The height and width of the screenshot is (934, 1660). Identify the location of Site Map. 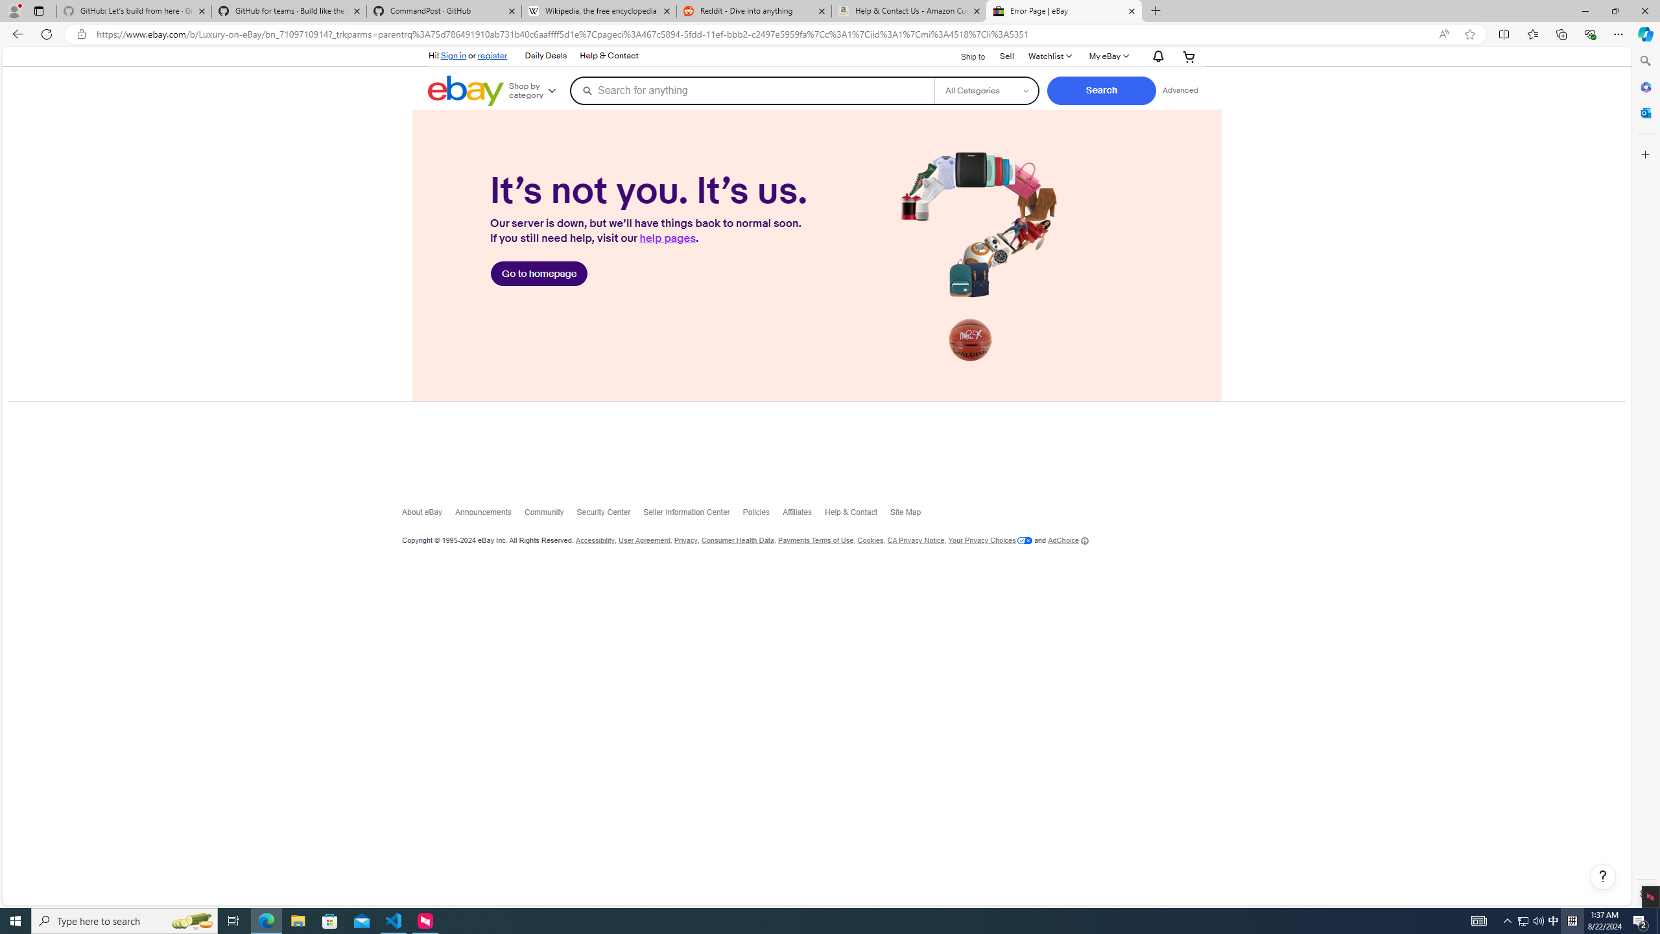
(912, 515).